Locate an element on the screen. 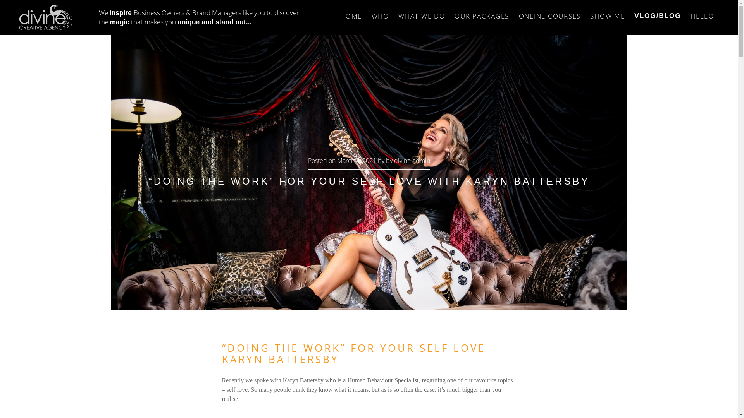 This screenshot has height=418, width=744. OUR PACKAGES is located at coordinates (482, 12).